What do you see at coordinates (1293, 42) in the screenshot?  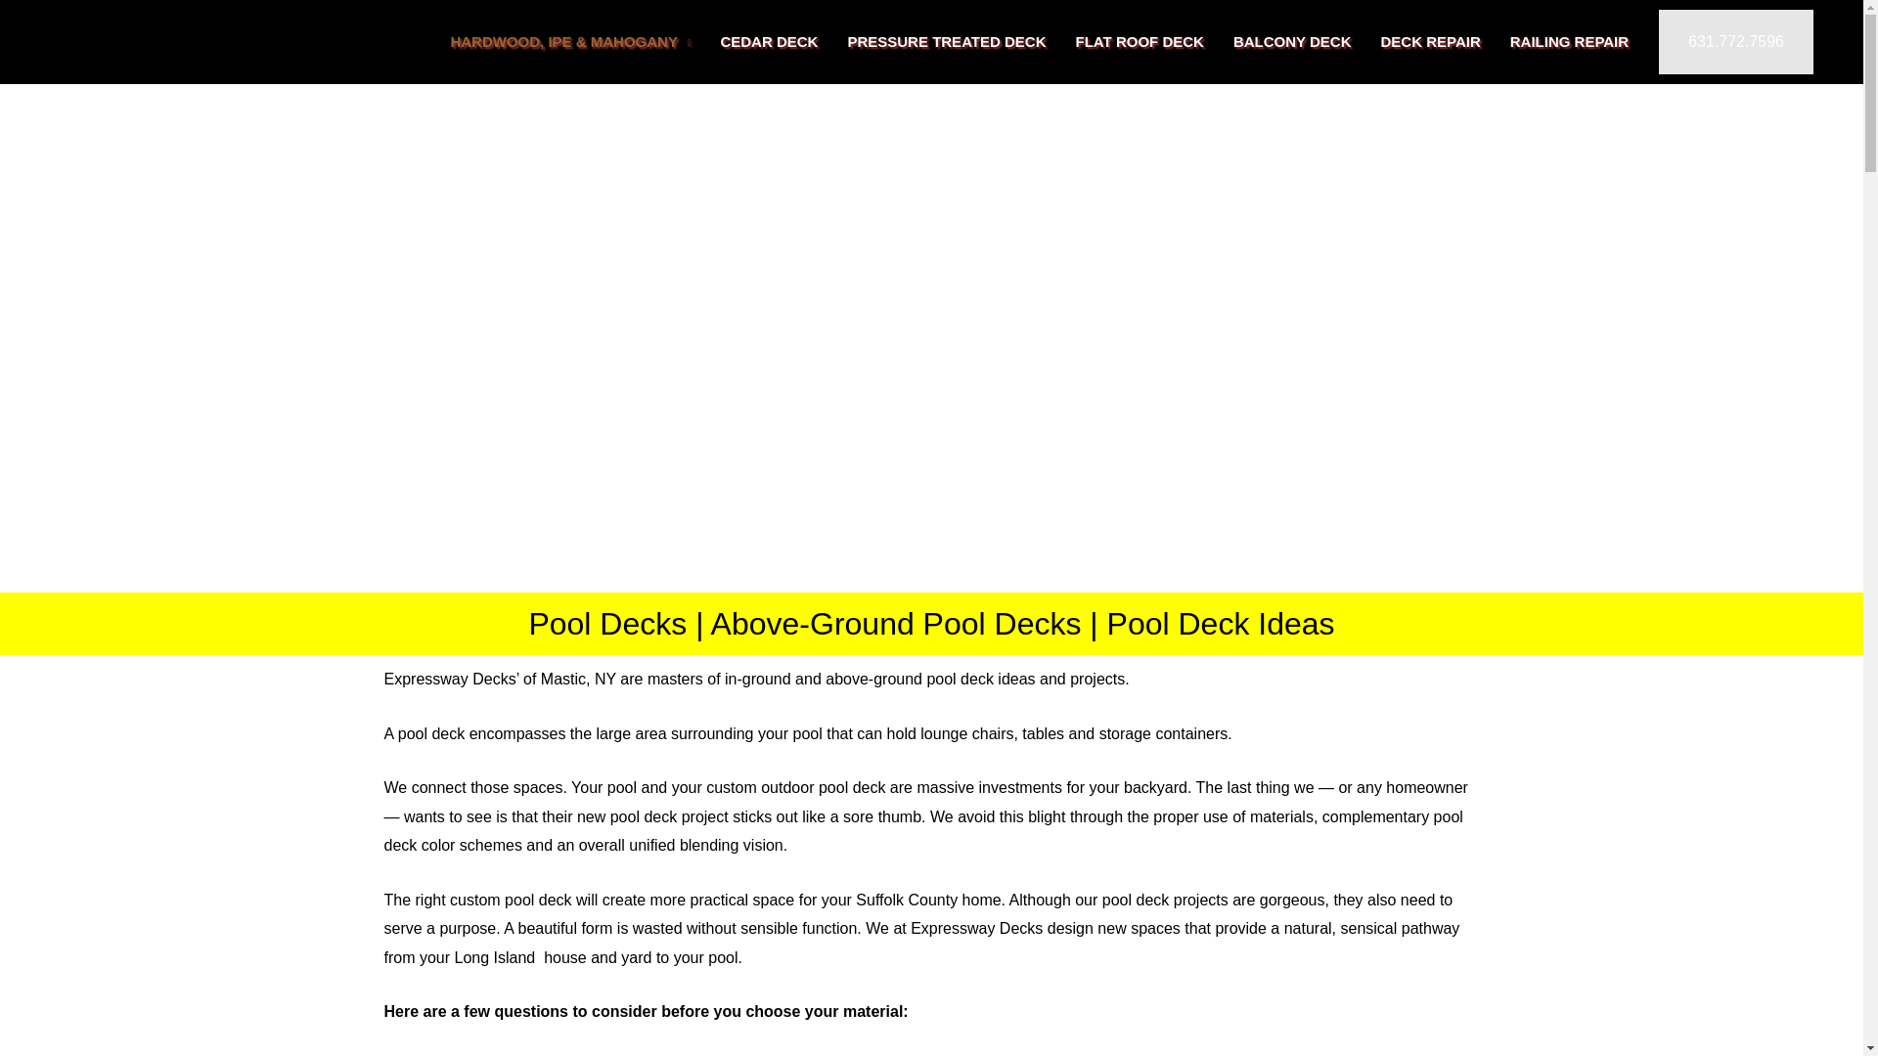 I see `BALCONY DECK` at bounding box center [1293, 42].